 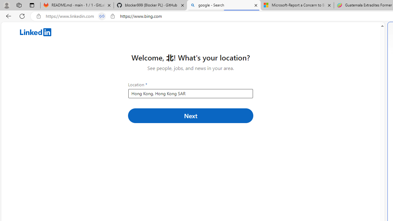 What do you see at coordinates (102, 16) in the screenshot?
I see `Tabs in split screen` at bounding box center [102, 16].